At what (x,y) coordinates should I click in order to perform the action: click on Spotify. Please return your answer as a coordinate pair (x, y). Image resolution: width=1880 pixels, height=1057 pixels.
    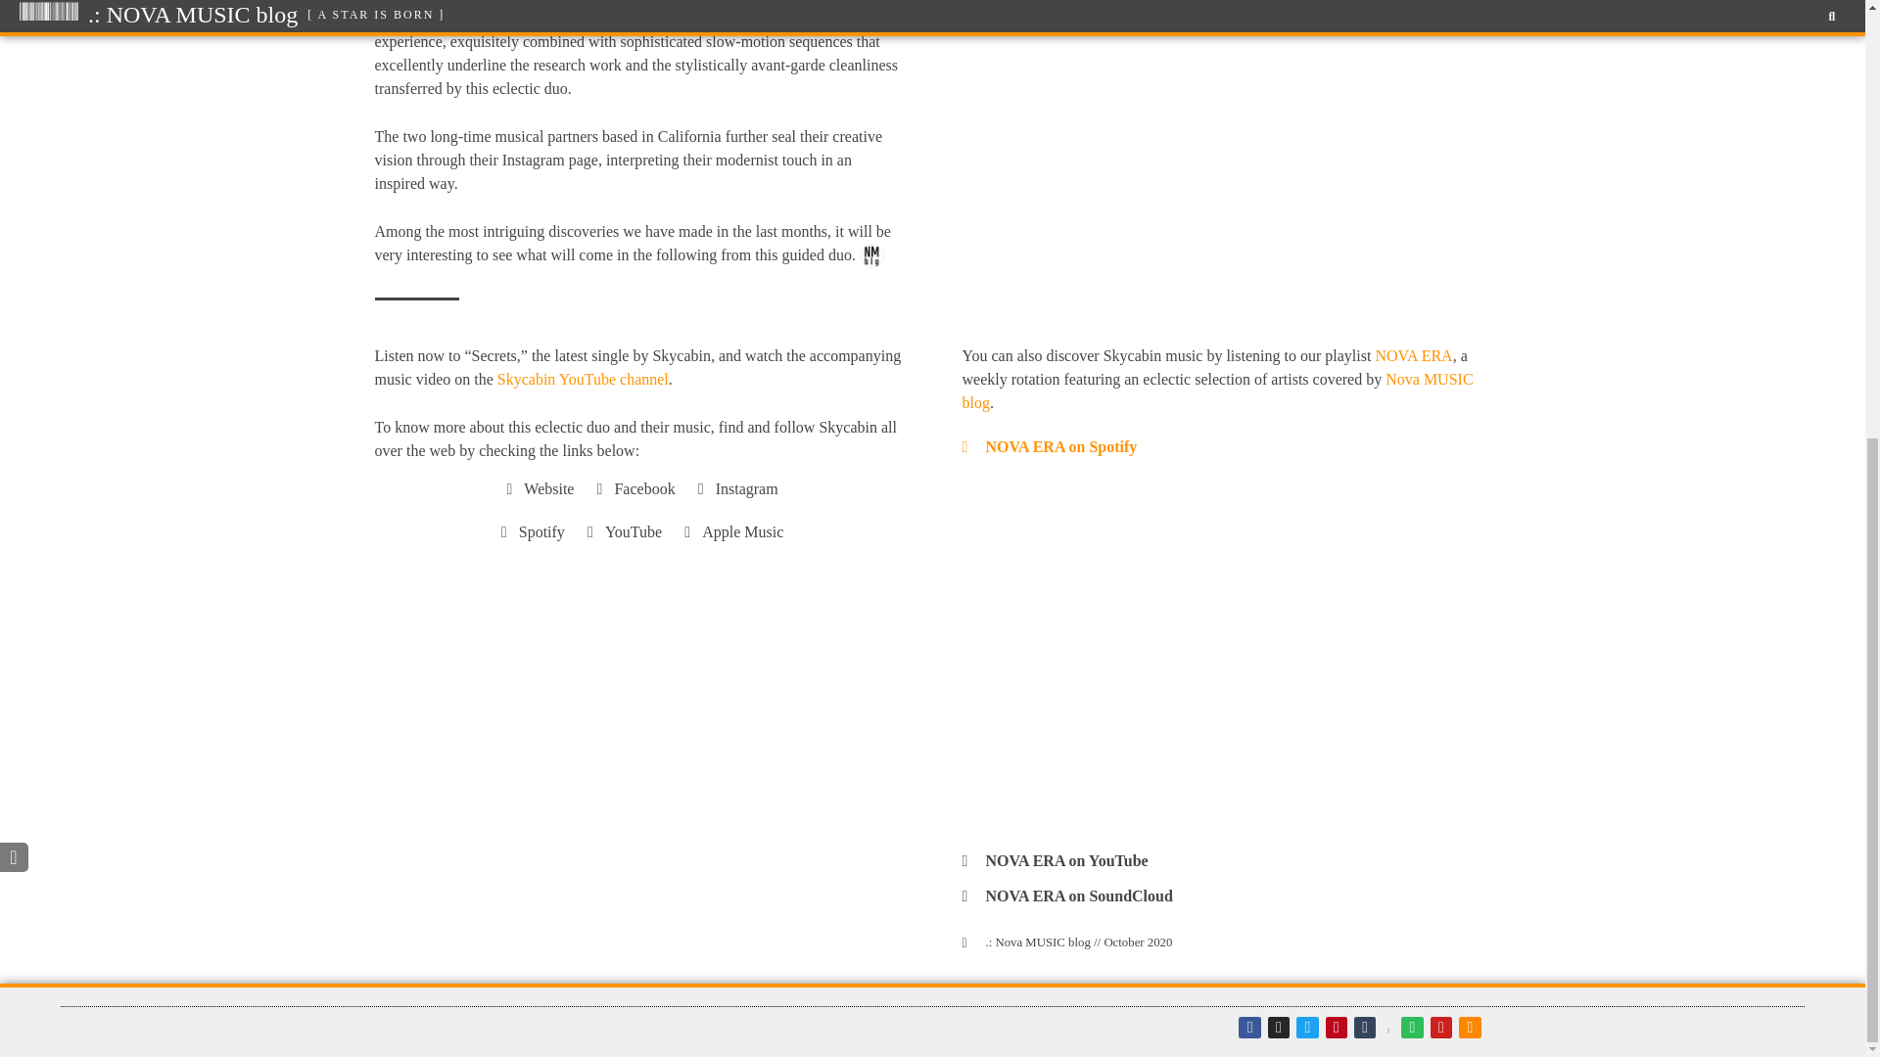
    Looking at the image, I should click on (529, 532).